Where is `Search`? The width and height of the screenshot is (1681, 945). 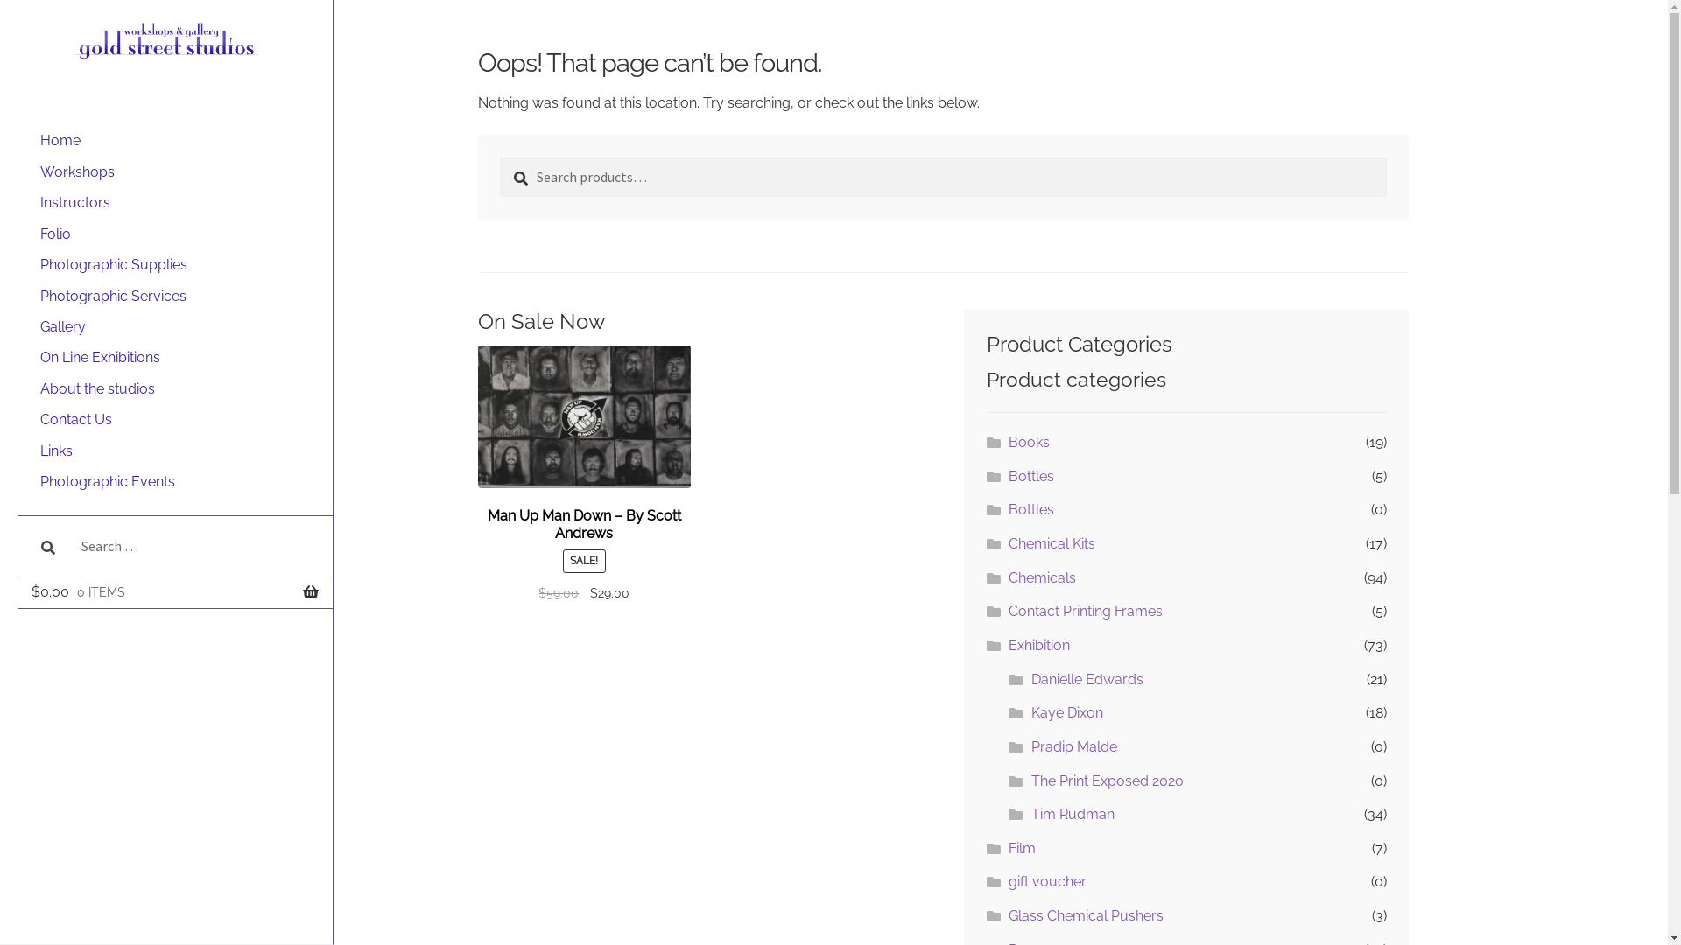
Search is located at coordinates (139, 16).